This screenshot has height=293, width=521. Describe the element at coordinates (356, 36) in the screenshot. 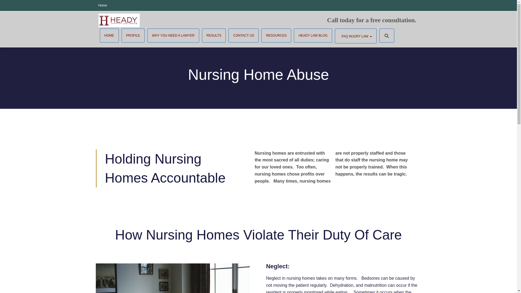

I see `Personal Injury` at that location.